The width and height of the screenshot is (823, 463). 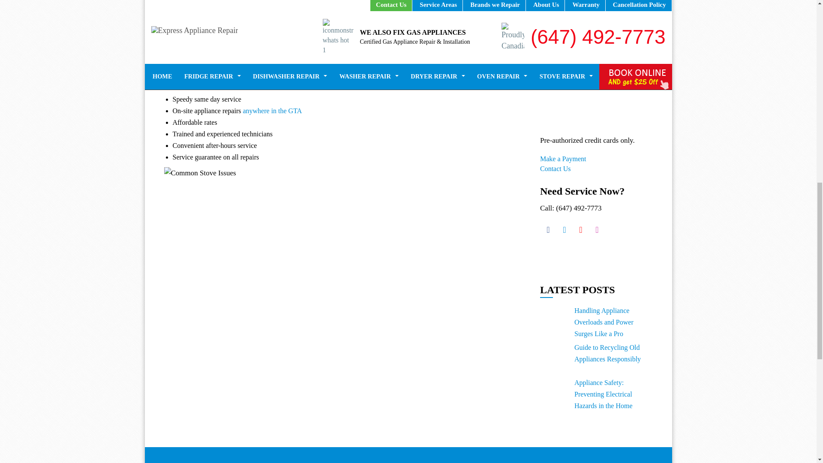 I want to click on Terms of use, so click(x=581, y=11).